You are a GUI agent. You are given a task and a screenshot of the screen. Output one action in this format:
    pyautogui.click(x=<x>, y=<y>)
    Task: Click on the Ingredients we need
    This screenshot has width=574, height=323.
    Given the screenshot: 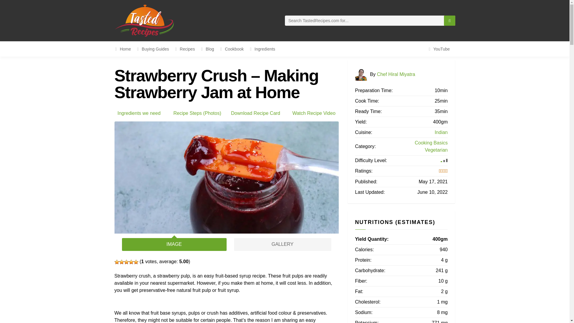 What is the action you would take?
    pyautogui.click(x=139, y=113)
    